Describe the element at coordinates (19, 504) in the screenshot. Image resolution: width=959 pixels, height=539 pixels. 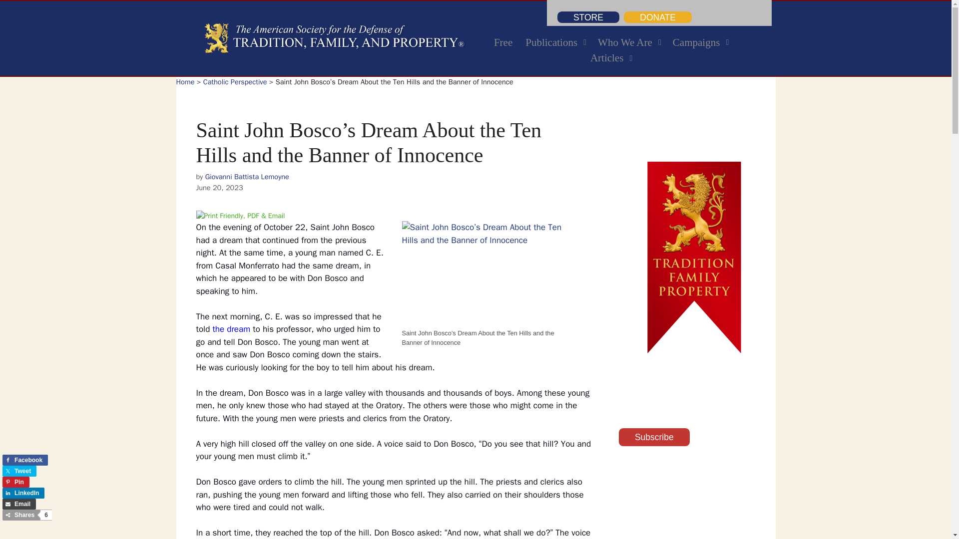
I see `Email` at that location.